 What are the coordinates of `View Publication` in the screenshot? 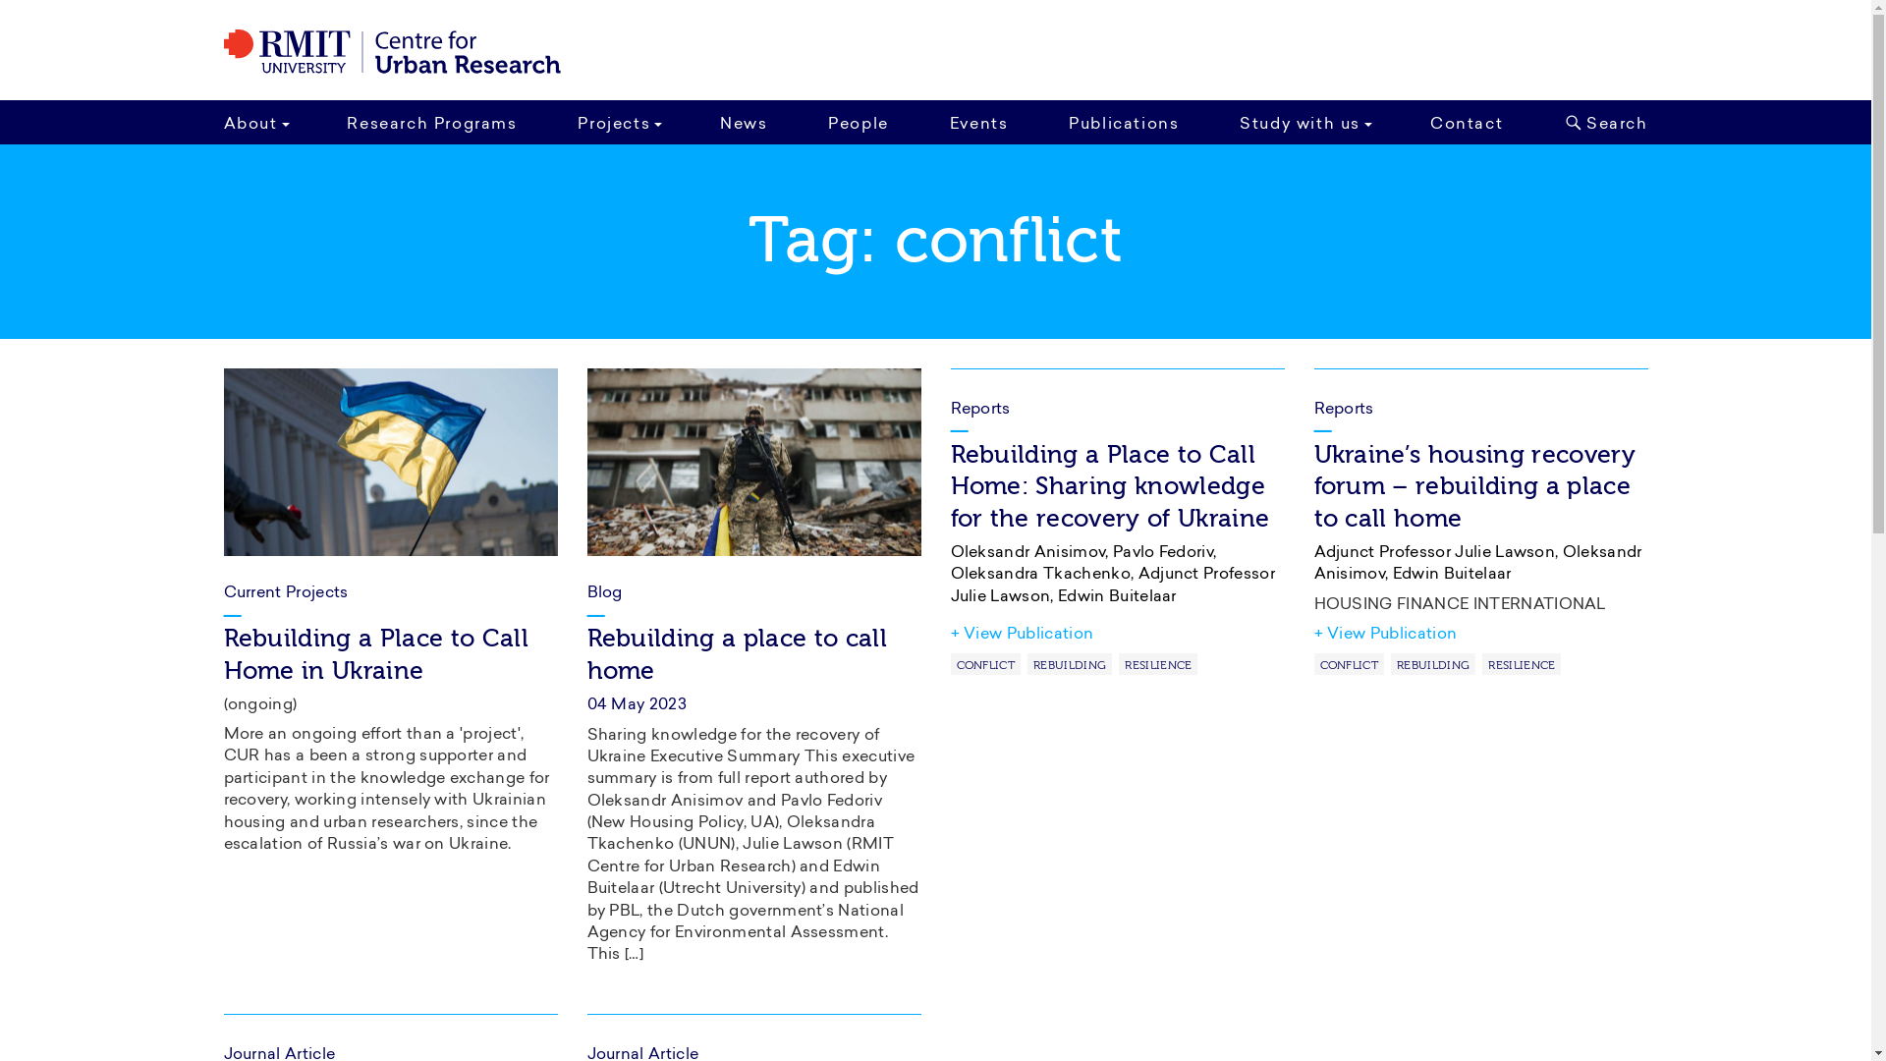 It's located at (1386, 635).